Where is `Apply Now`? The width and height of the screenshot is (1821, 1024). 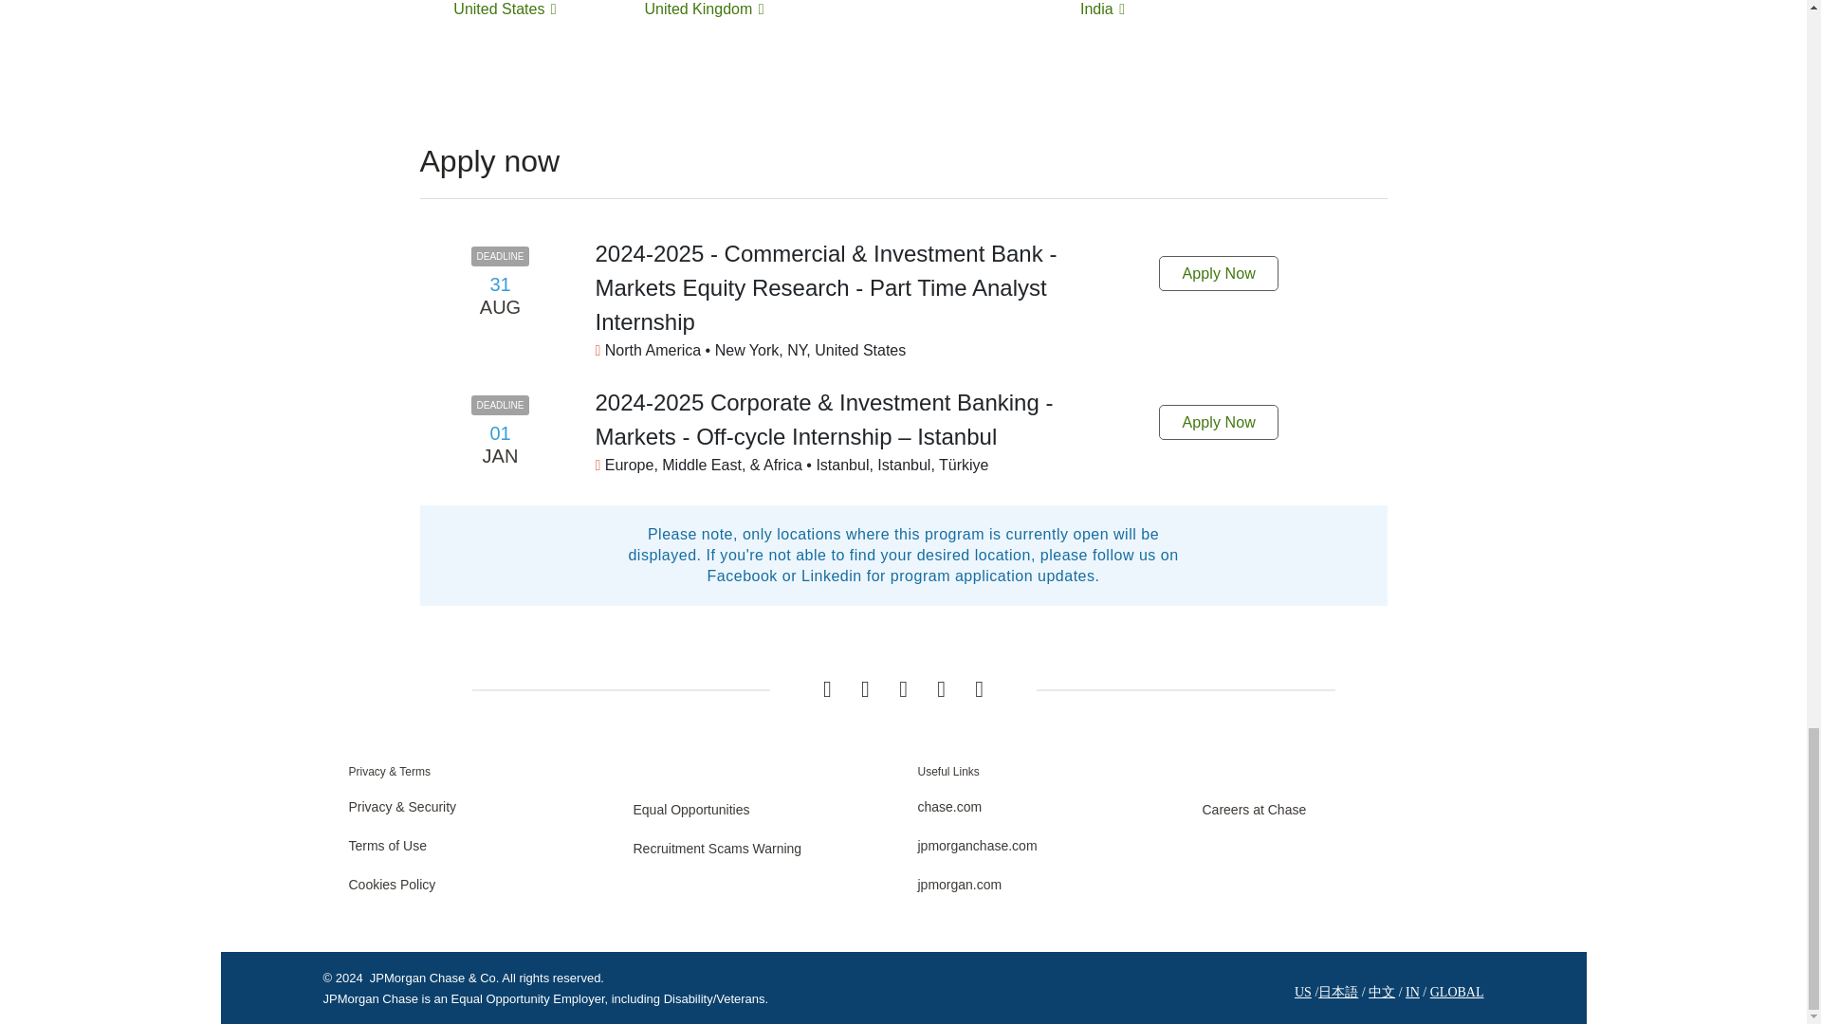 Apply Now is located at coordinates (1218, 422).